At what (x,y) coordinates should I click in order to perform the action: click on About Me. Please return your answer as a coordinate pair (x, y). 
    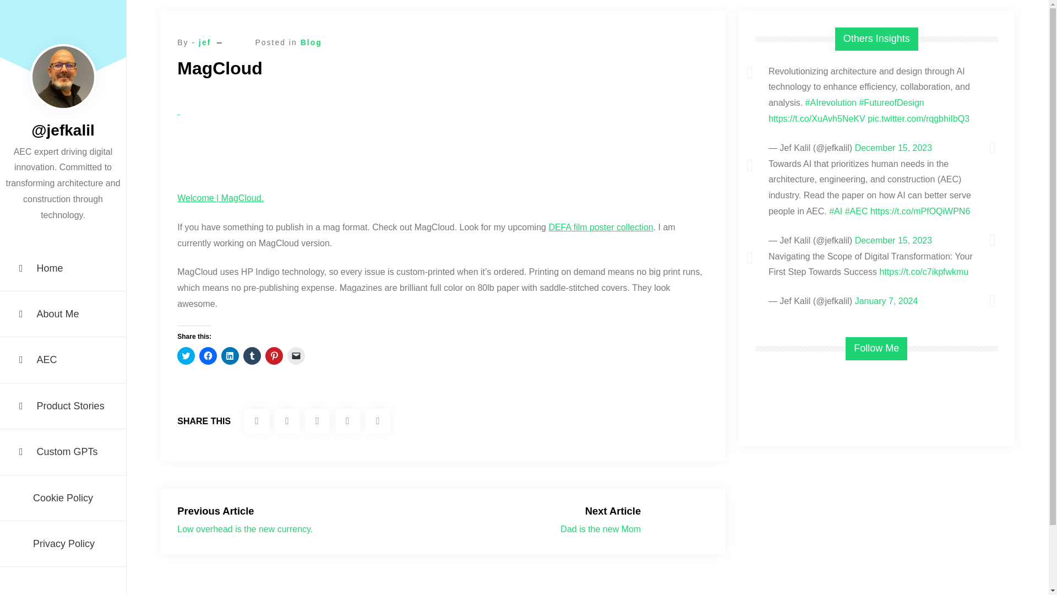
    Looking at the image, I should click on (63, 314).